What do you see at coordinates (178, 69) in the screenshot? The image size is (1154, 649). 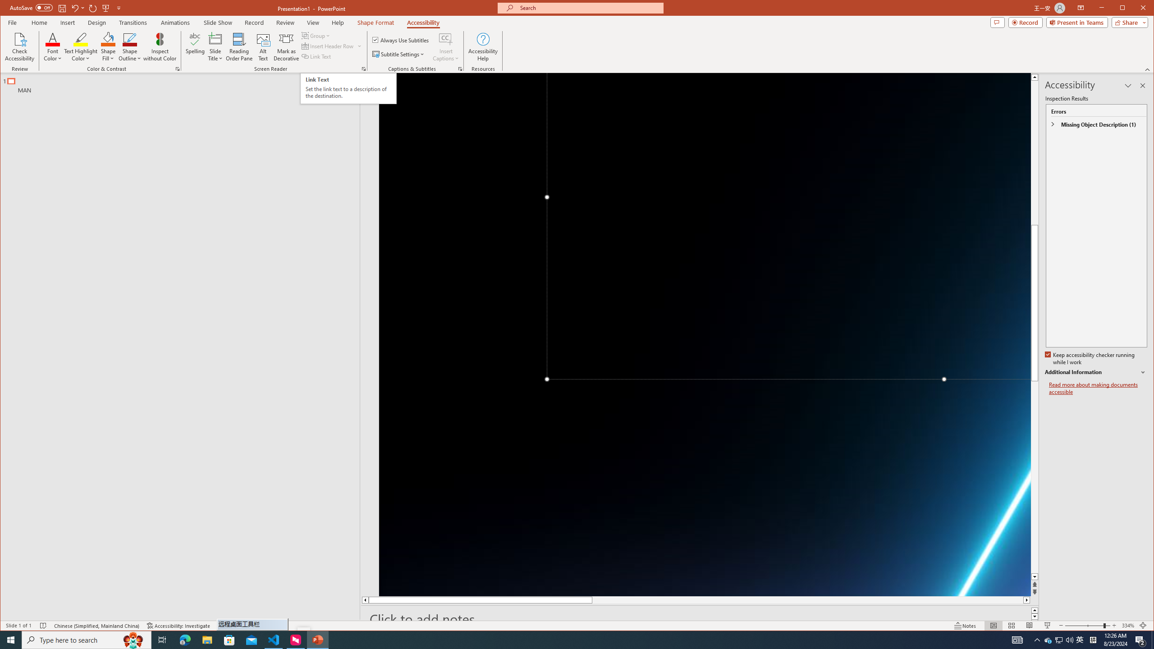 I see `Color & Contrast` at bounding box center [178, 69].